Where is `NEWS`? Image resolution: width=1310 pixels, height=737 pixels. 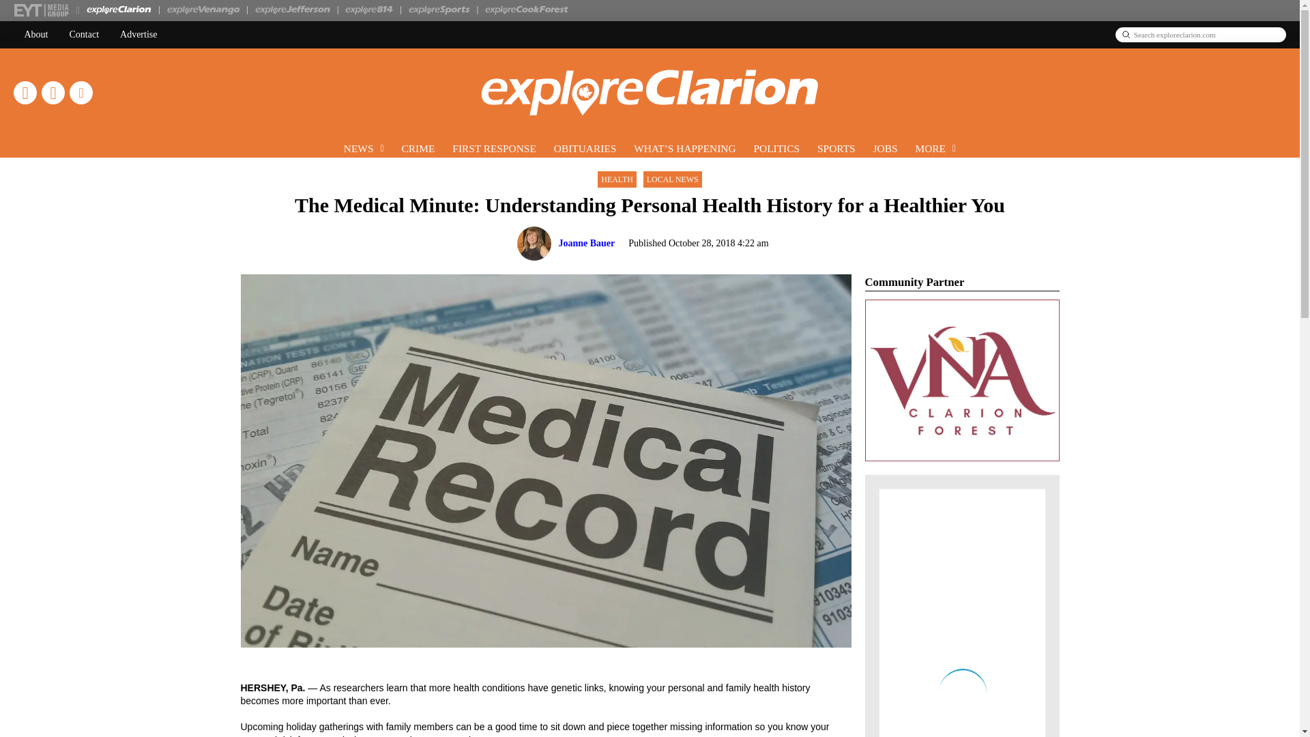 NEWS is located at coordinates (364, 147).